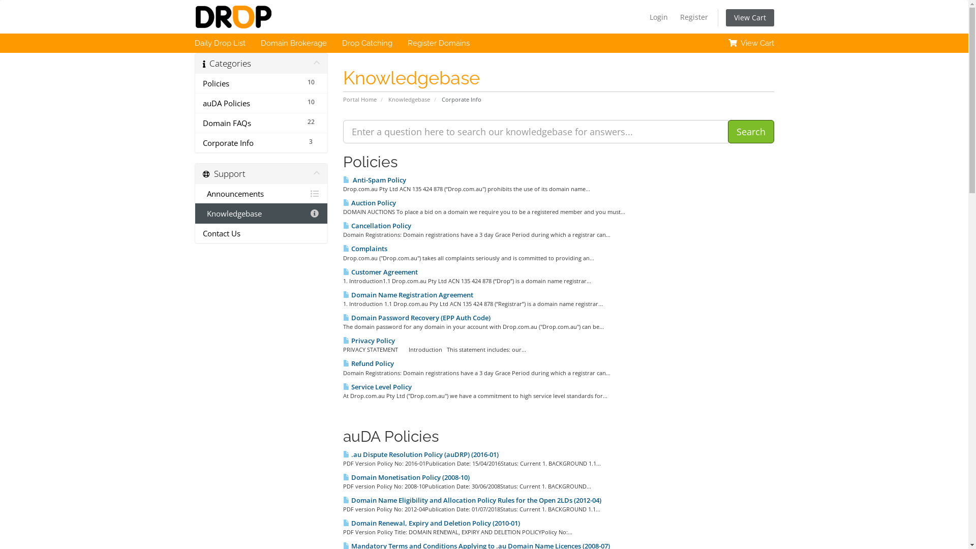 The width and height of the screenshot is (976, 549). What do you see at coordinates (408, 295) in the screenshot?
I see ` Domain Name Registration Agreement` at bounding box center [408, 295].